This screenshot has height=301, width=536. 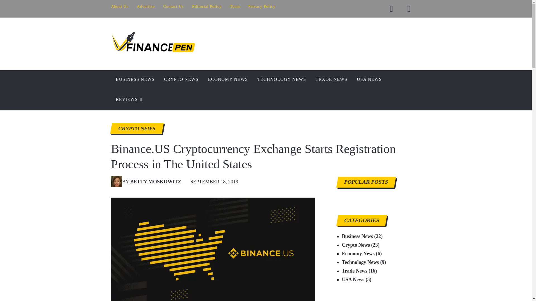 What do you see at coordinates (145, 7) in the screenshot?
I see `Advertise` at bounding box center [145, 7].